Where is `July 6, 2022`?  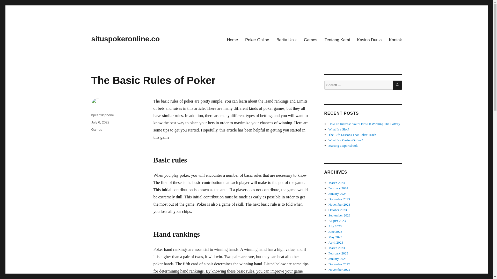
July 6, 2022 is located at coordinates (100, 122).